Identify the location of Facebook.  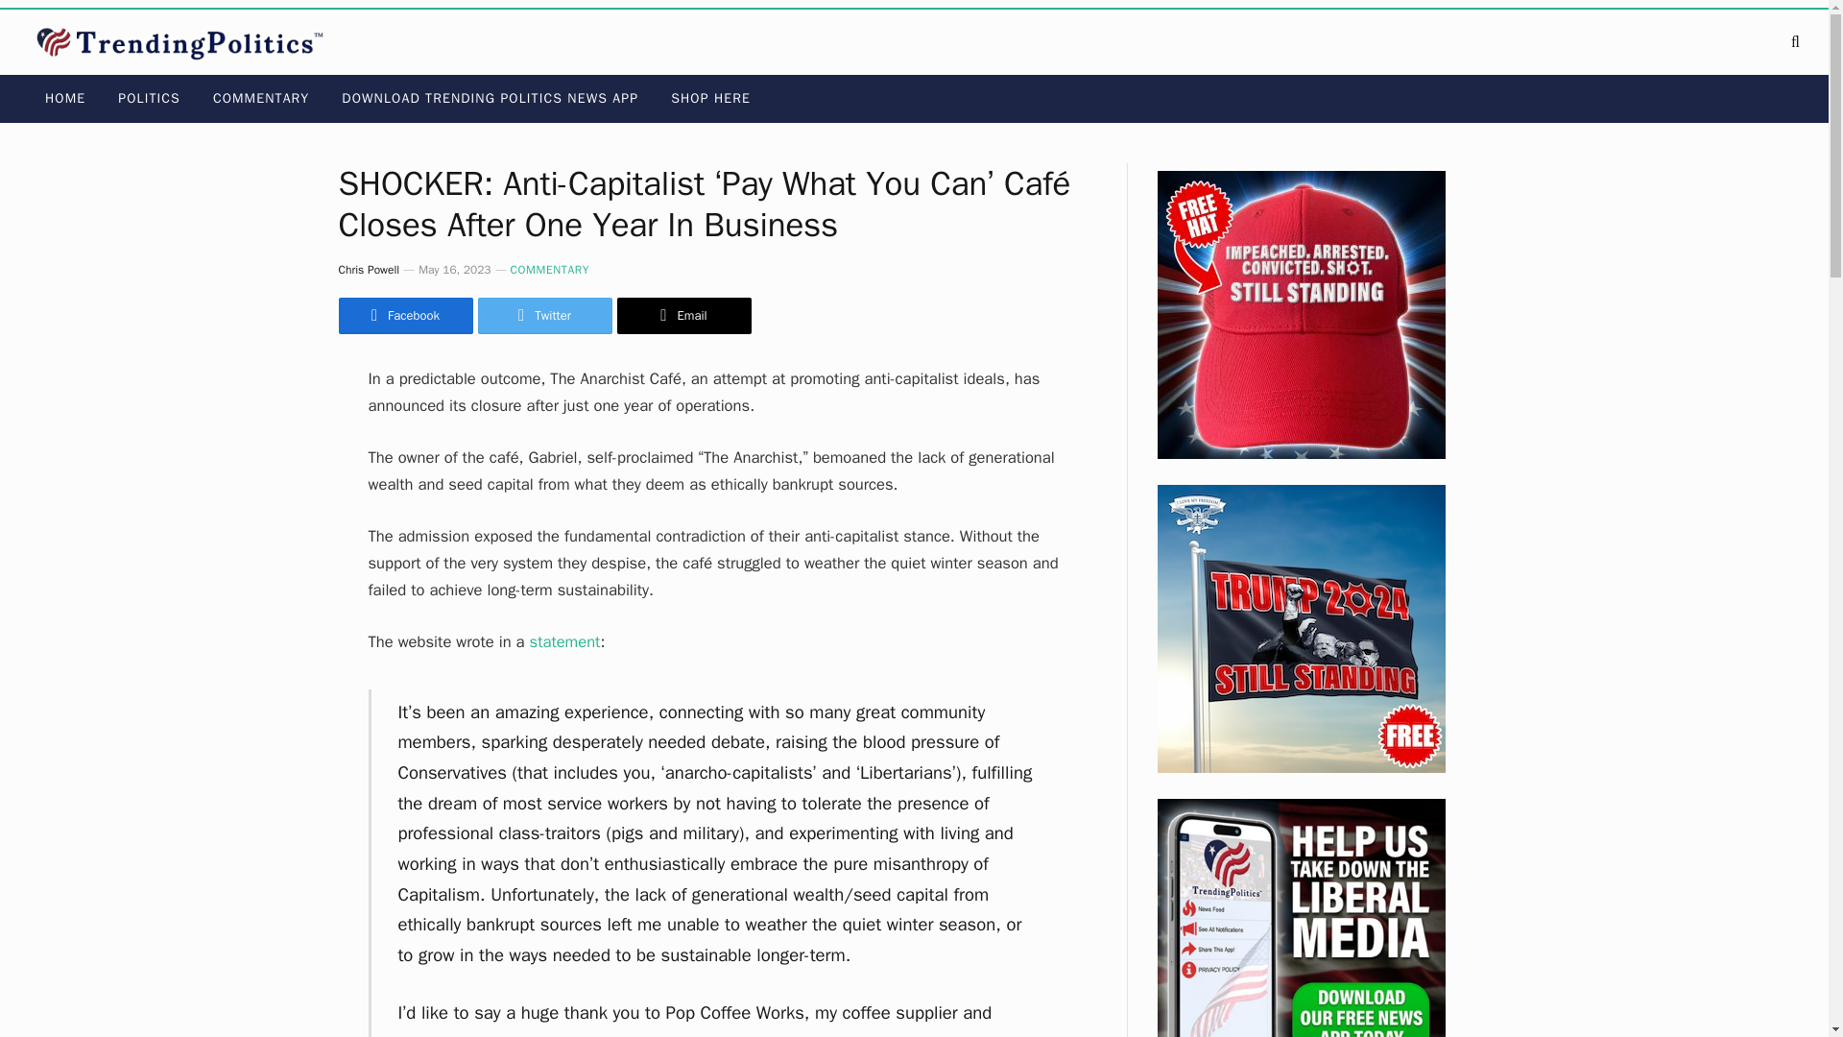
(404, 315).